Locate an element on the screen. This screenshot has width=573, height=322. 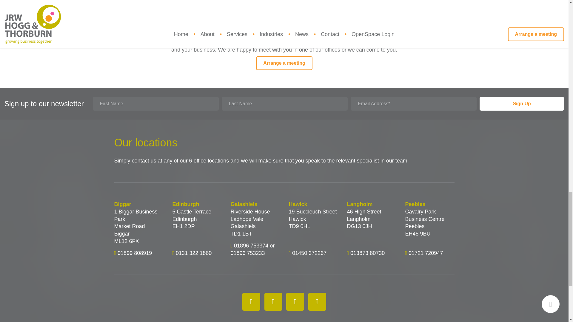
01450 372267 is located at coordinates (309, 253).